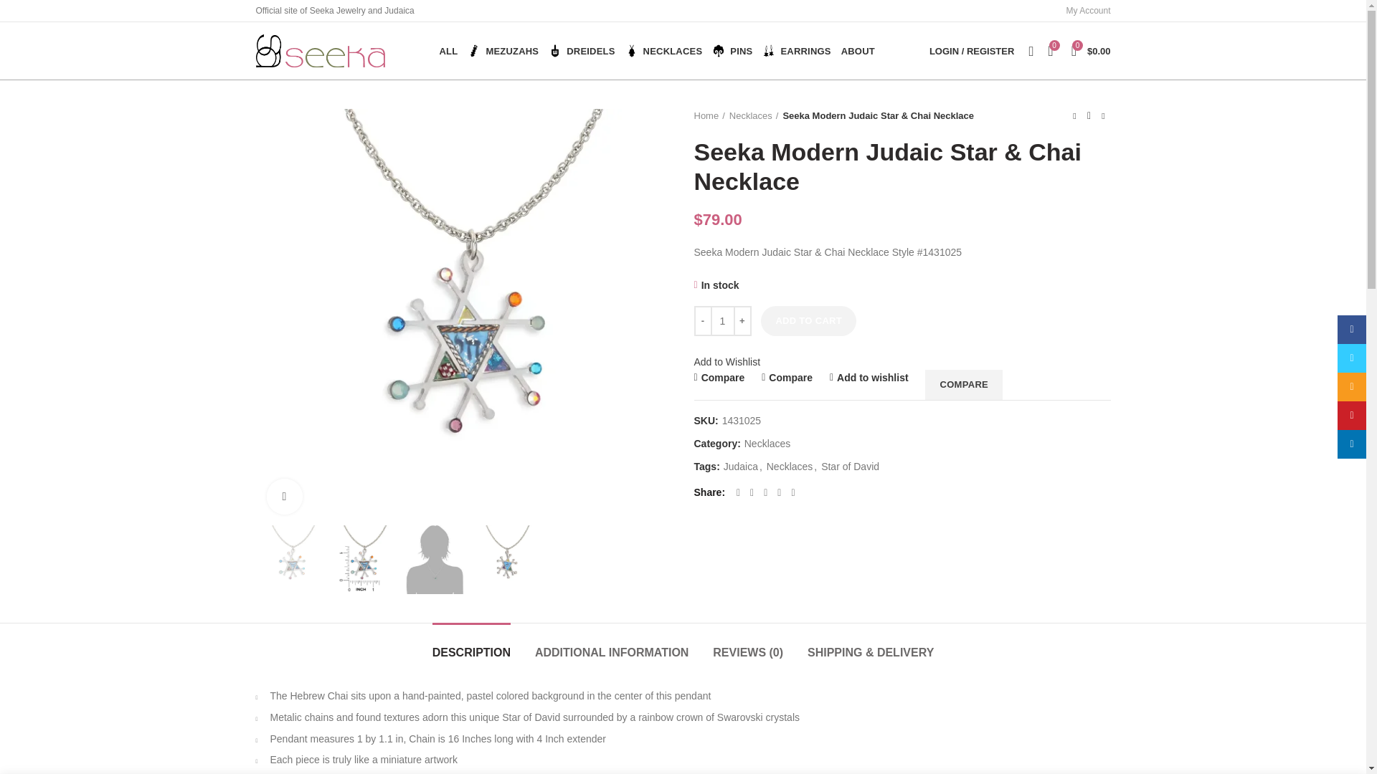 This screenshot has height=774, width=1377. Describe the element at coordinates (796, 50) in the screenshot. I see `EARRINGS` at that location.